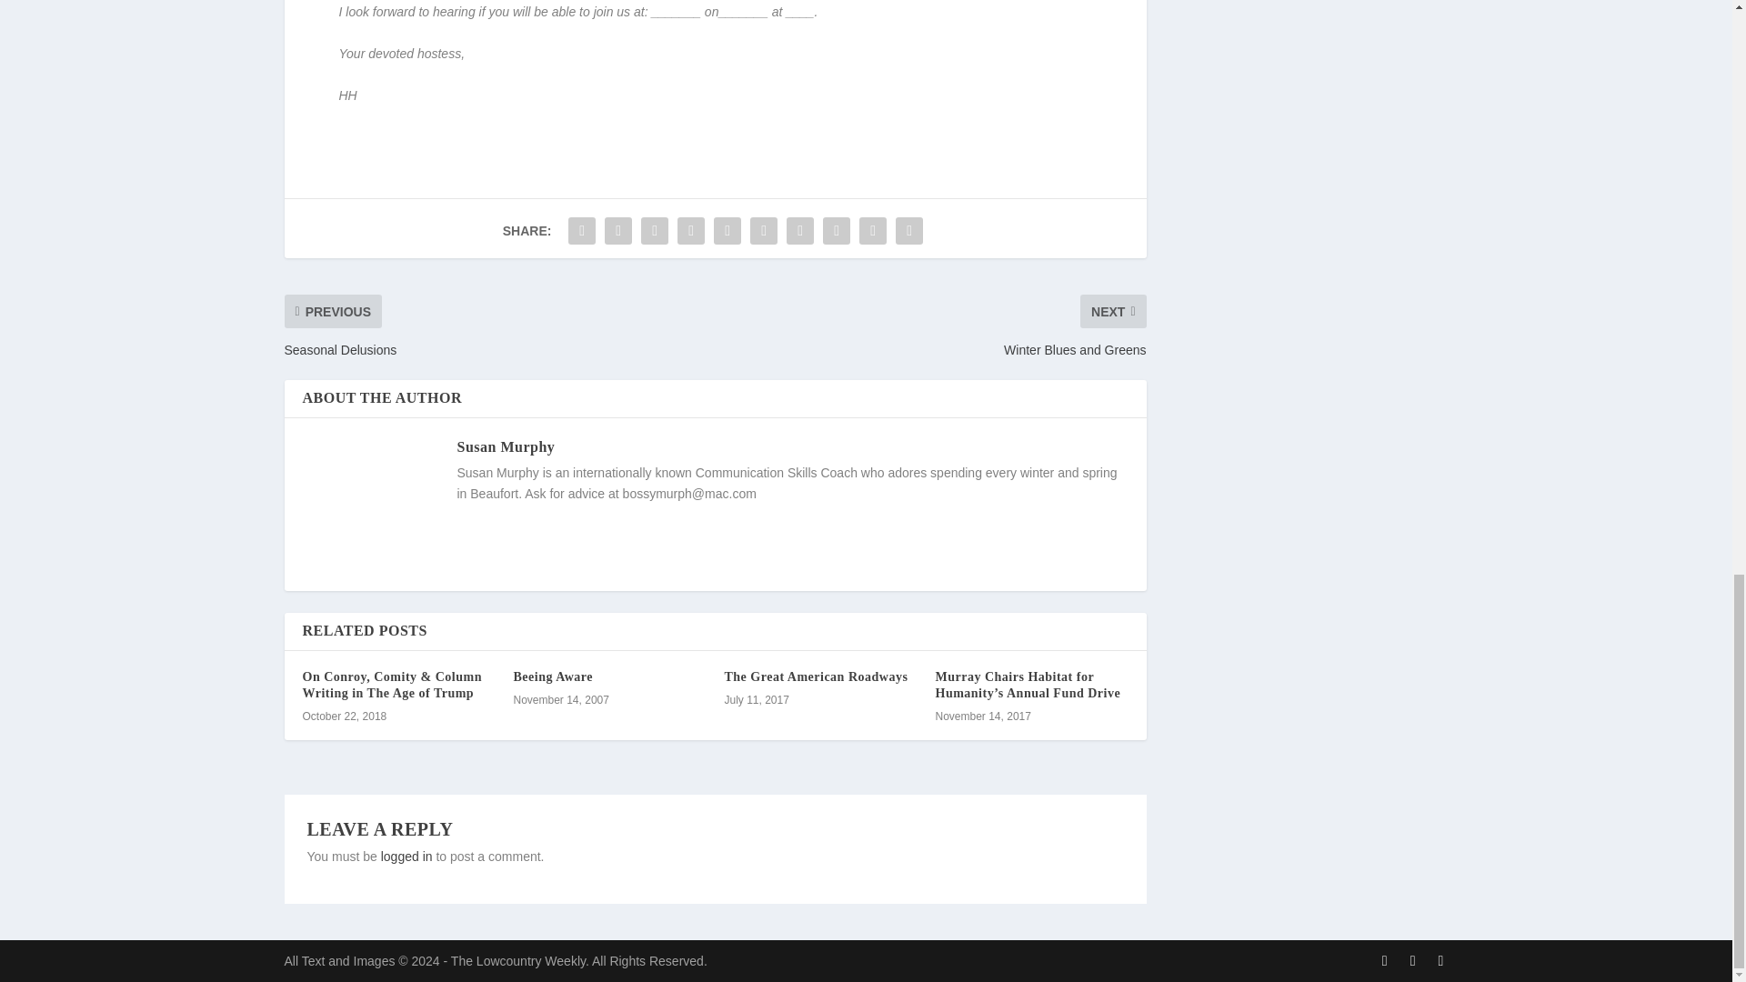 The image size is (1746, 982). Describe the element at coordinates (837, 231) in the screenshot. I see `Share "Aunt Bossy" via Stumbleupon` at that location.